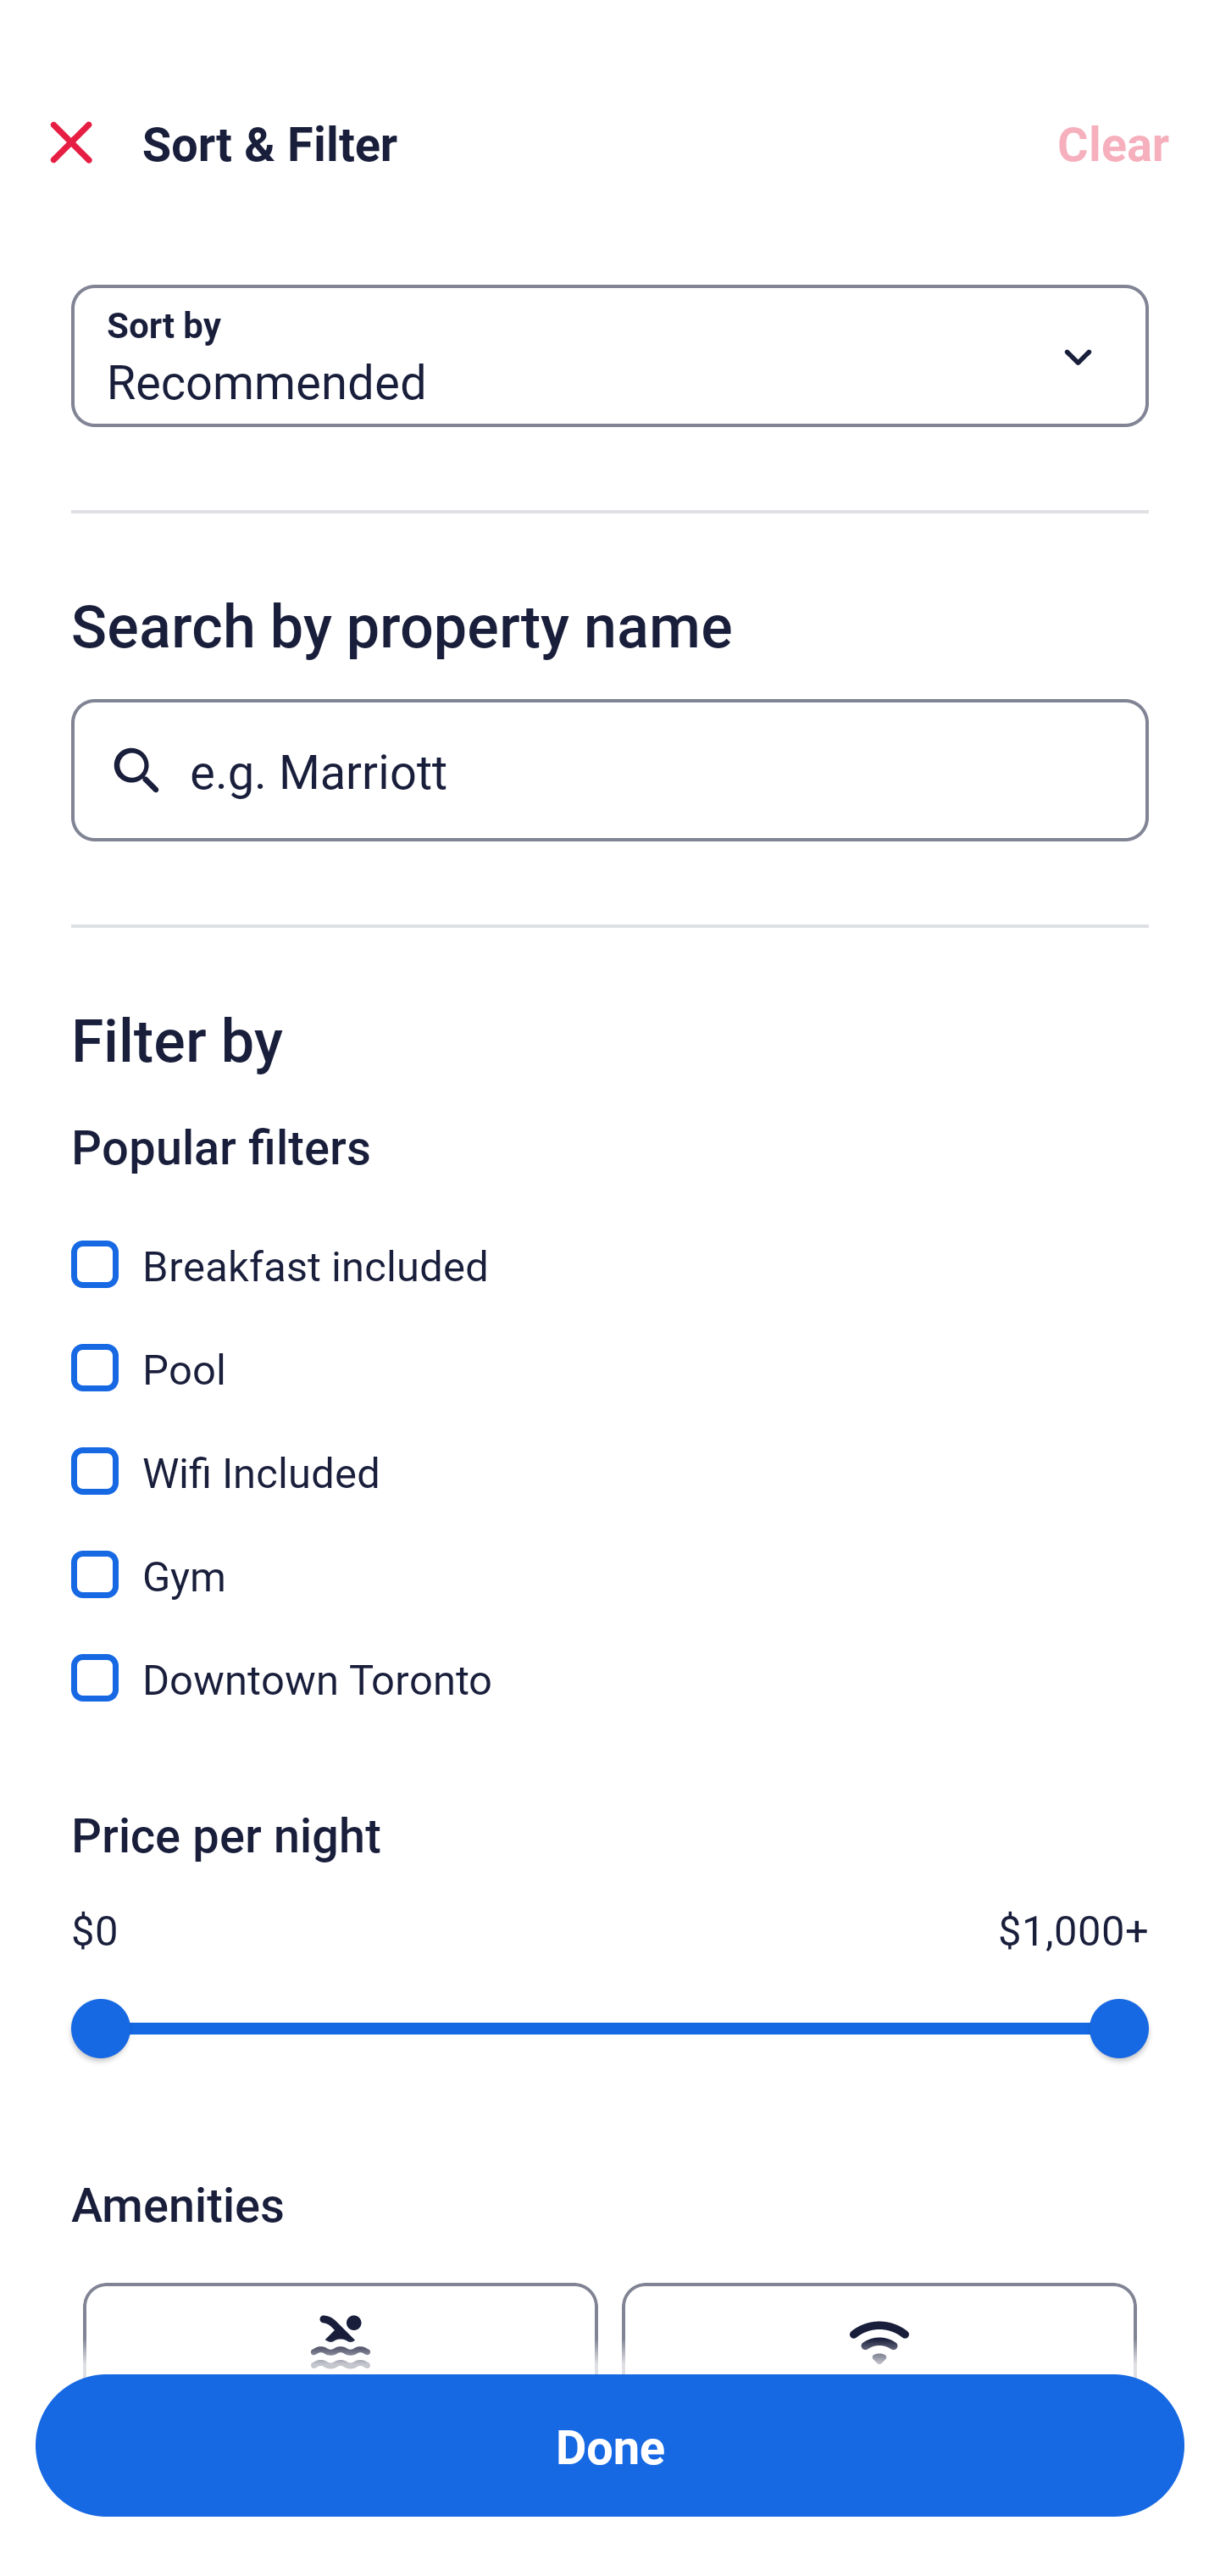 The image size is (1220, 2576). What do you see at coordinates (610, 1556) in the screenshot?
I see `Gym, Gym` at bounding box center [610, 1556].